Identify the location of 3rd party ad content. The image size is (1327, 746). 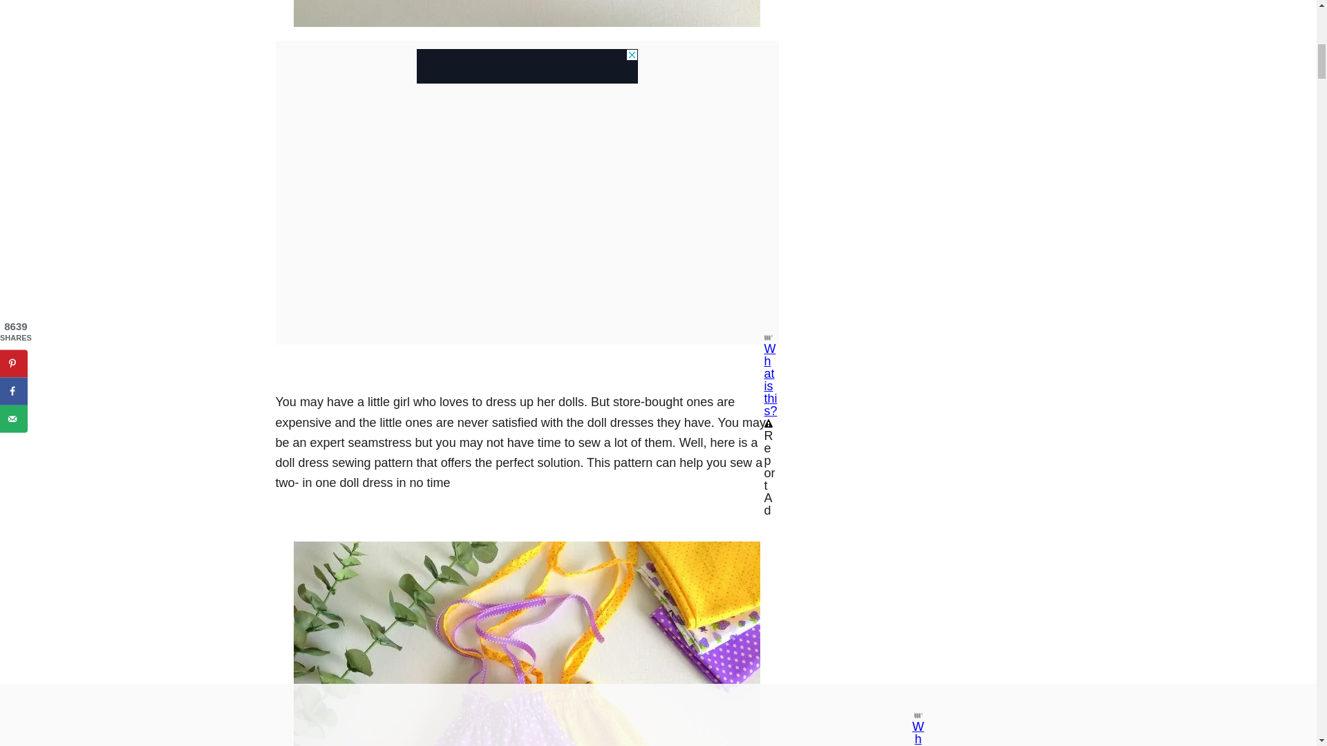
(527, 58).